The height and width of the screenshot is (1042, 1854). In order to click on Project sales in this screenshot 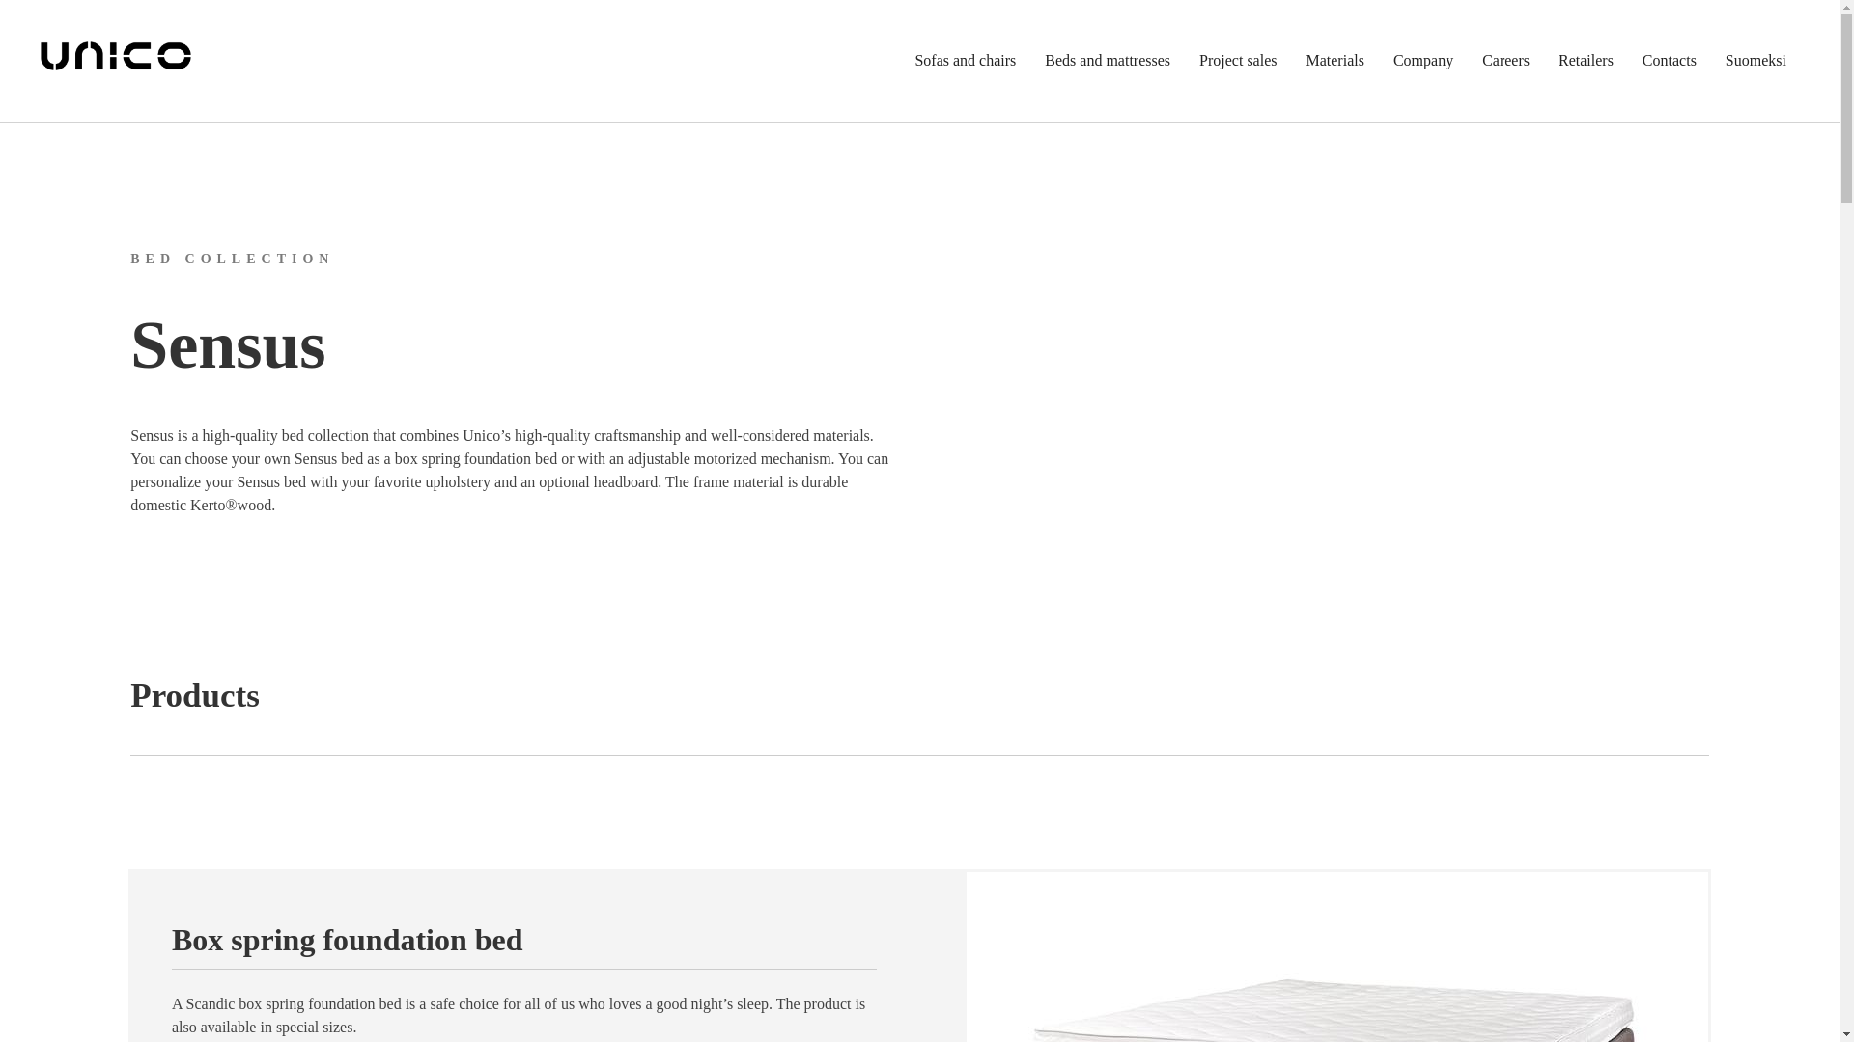, I will do `click(1238, 61)`.